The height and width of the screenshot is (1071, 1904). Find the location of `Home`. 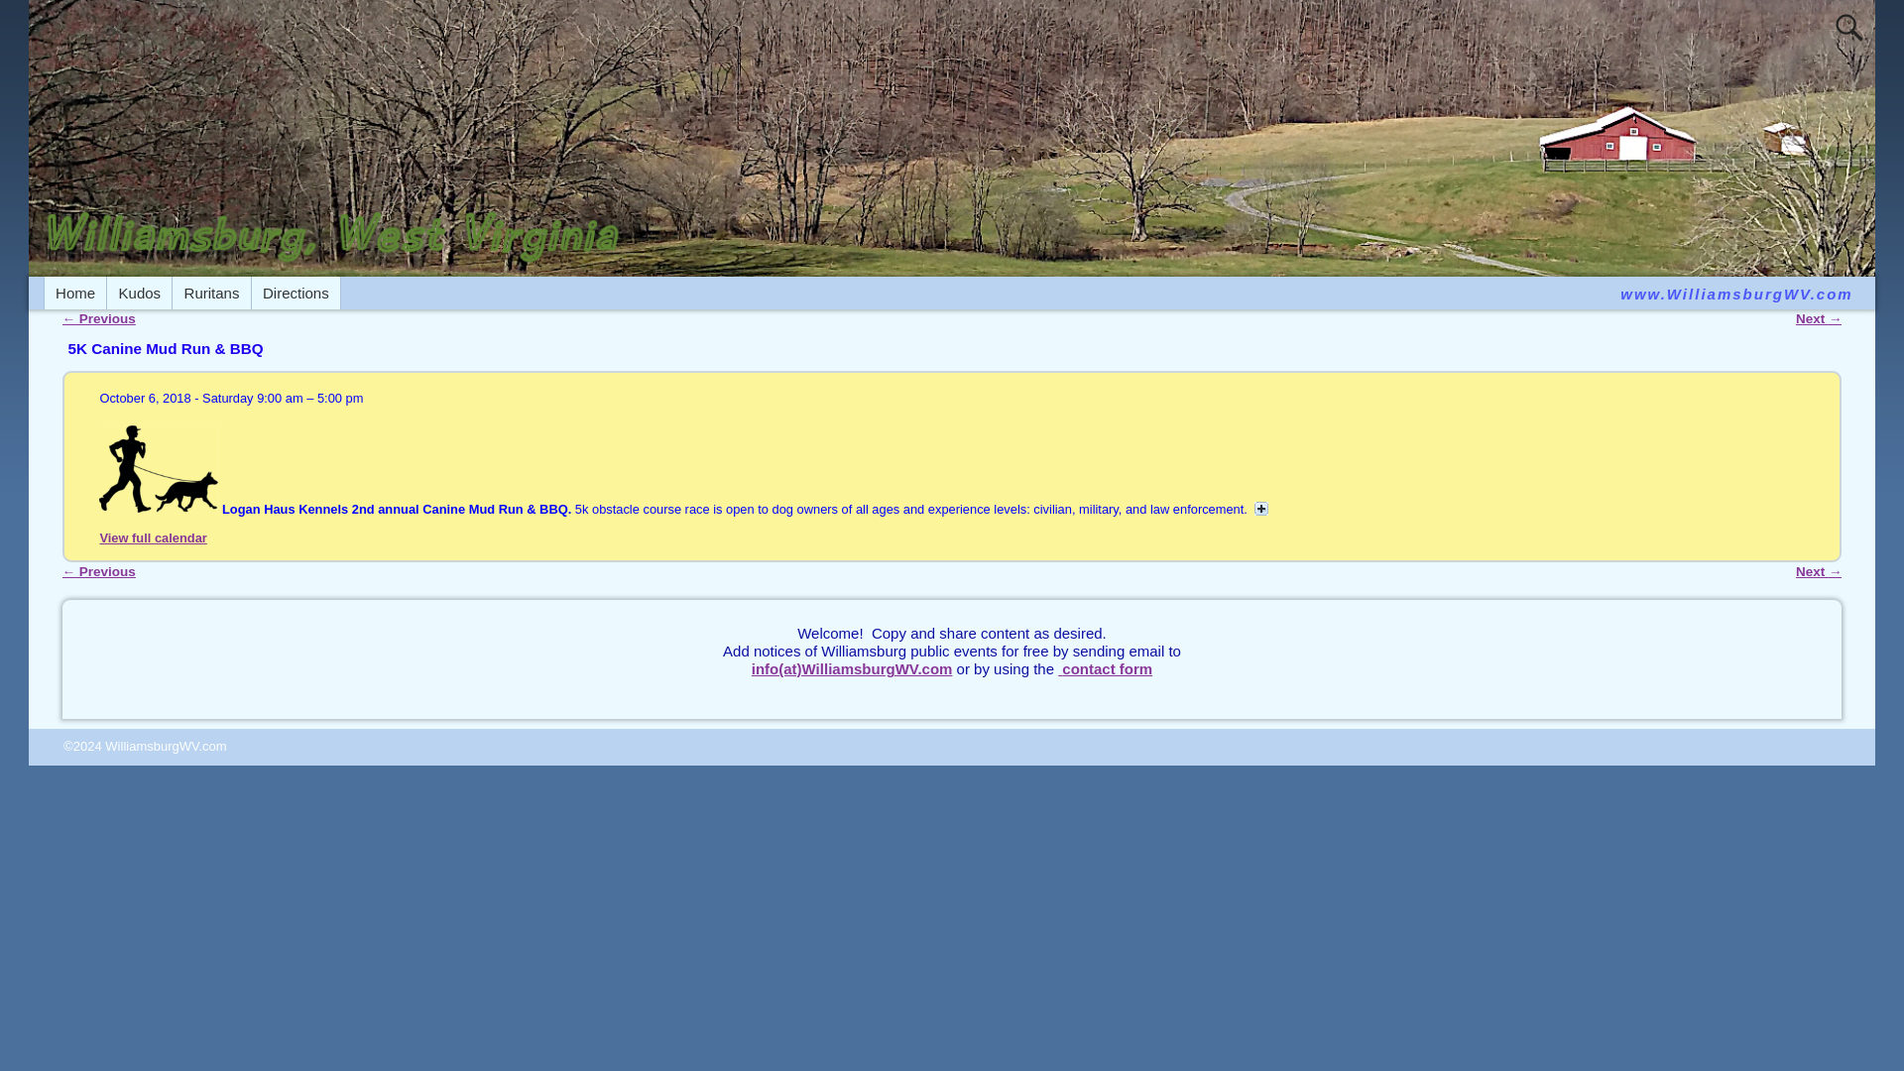

Home is located at coordinates (75, 293).